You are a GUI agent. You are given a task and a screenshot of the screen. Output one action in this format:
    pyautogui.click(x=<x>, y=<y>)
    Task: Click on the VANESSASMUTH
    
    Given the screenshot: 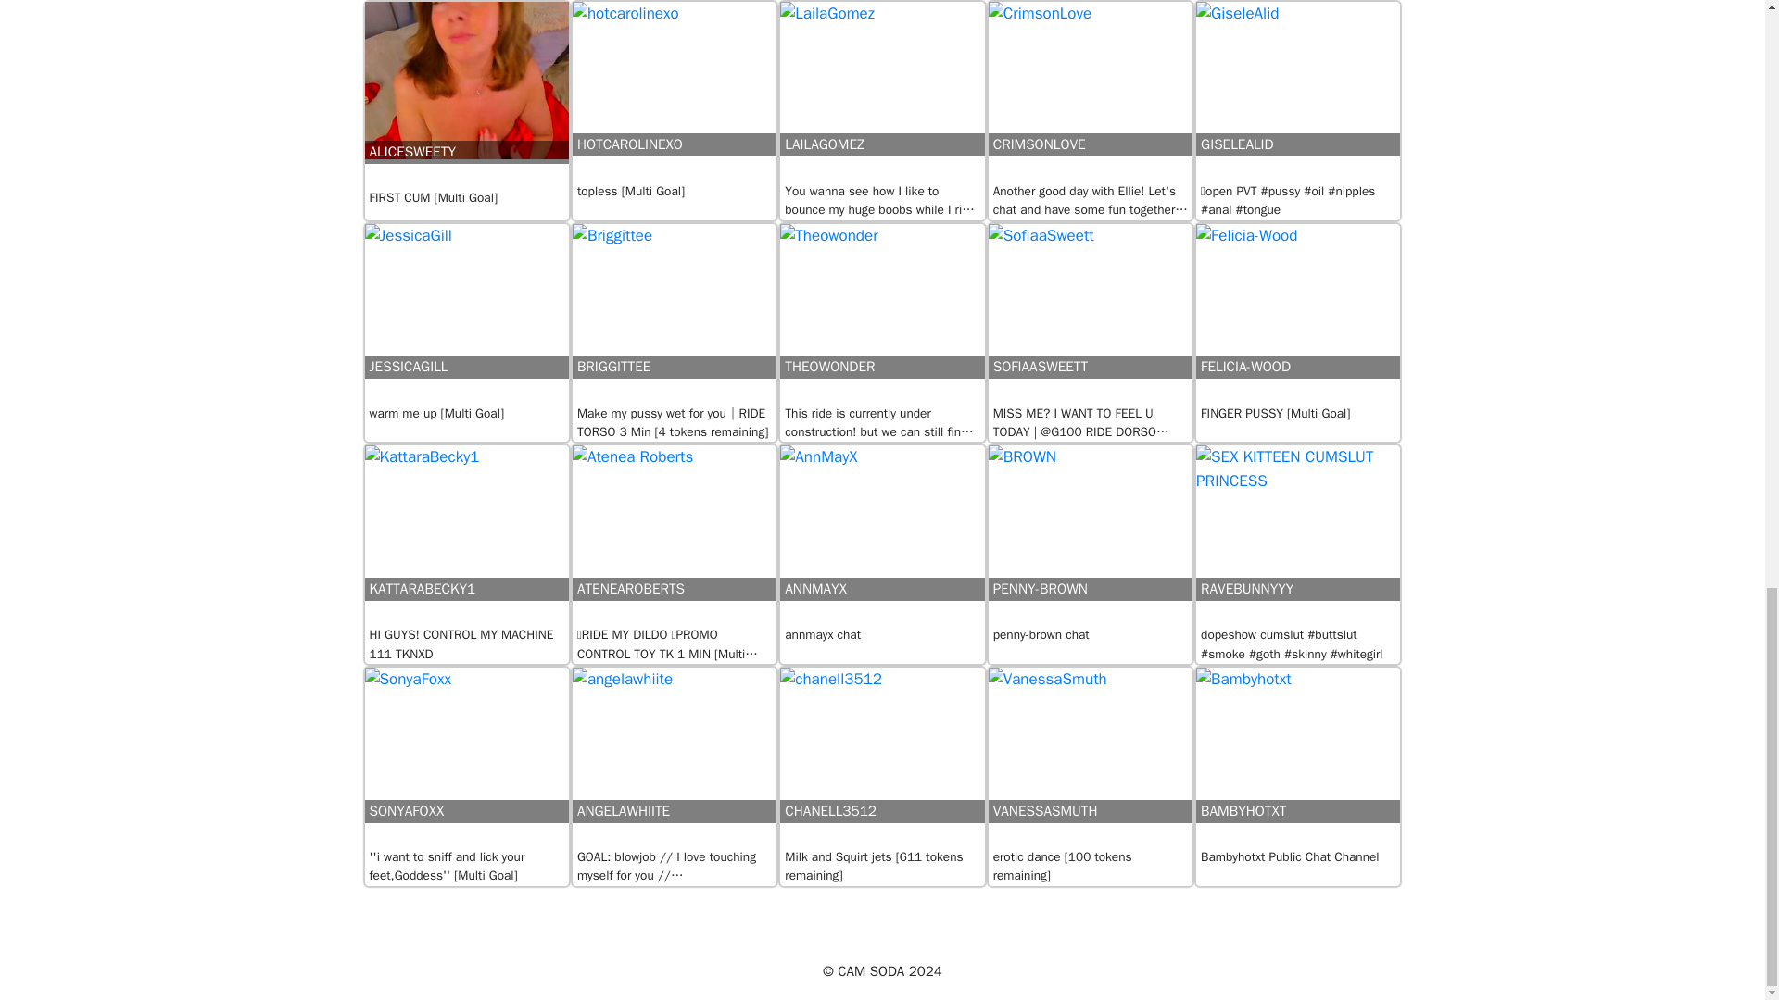 What is the action you would take?
    pyautogui.click(x=1090, y=757)
    